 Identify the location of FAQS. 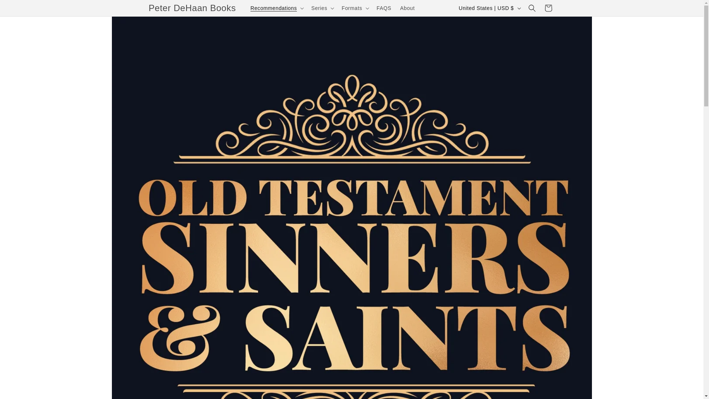
(384, 8).